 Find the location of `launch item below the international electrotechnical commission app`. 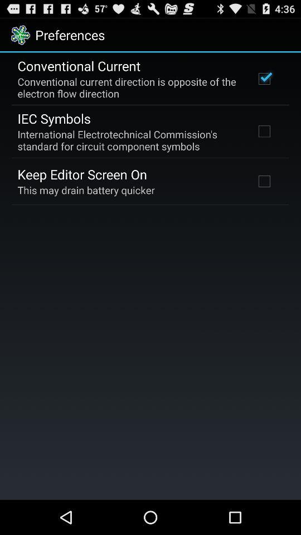

launch item below the international electrotechnical commission app is located at coordinates (82, 174).